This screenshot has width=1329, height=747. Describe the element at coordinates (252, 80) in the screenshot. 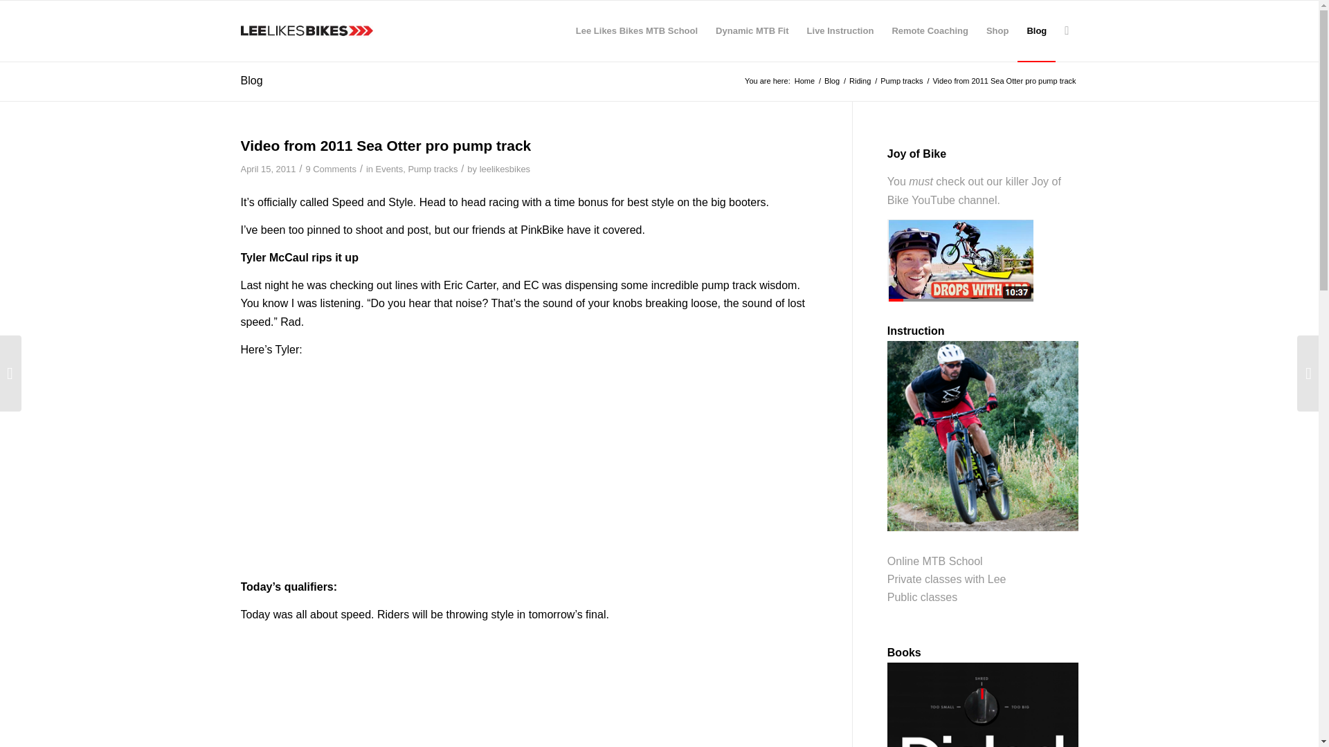

I see `Blog` at that location.